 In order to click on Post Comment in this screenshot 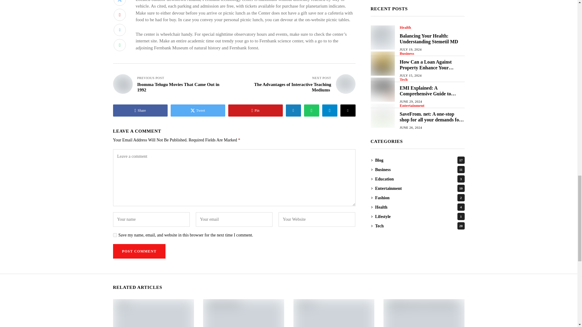, I will do `click(139, 251)`.